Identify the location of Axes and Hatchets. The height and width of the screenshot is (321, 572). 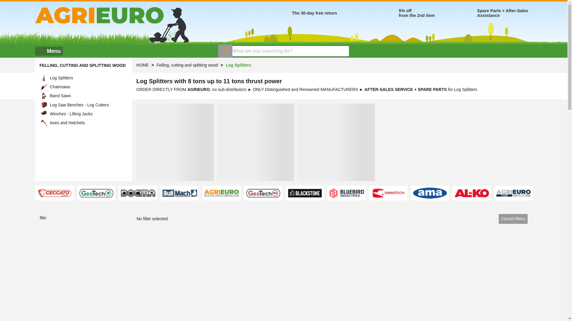
(83, 122).